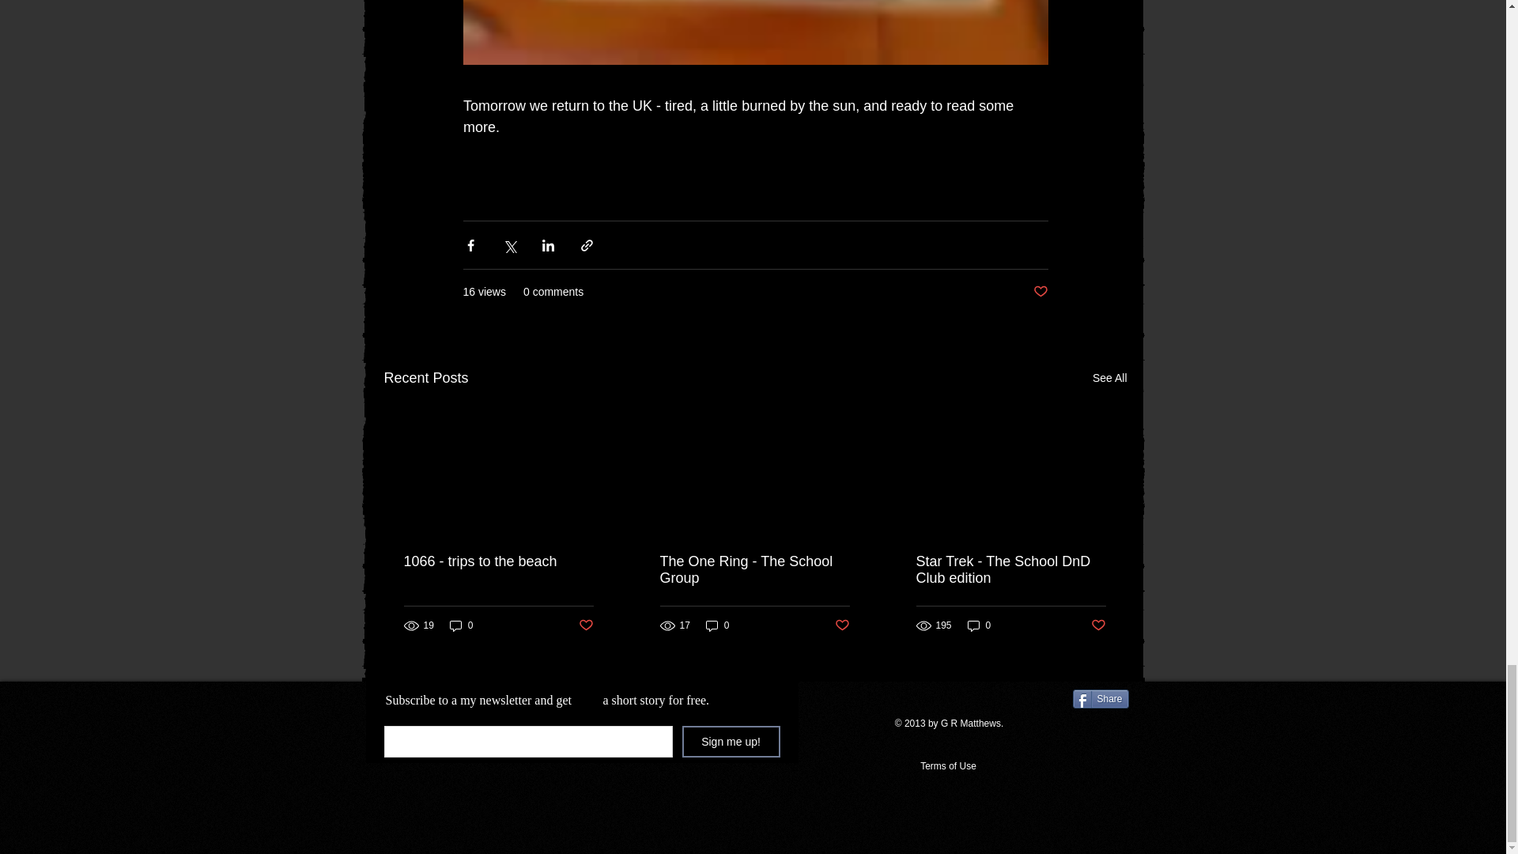 This screenshot has width=1518, height=854. Describe the element at coordinates (1101, 726) in the screenshot. I see `Twitter Tweet` at that location.